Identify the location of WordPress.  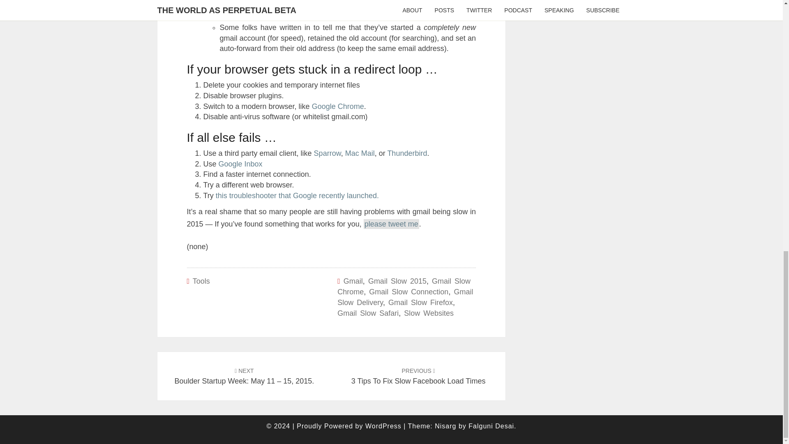
(327, 153).